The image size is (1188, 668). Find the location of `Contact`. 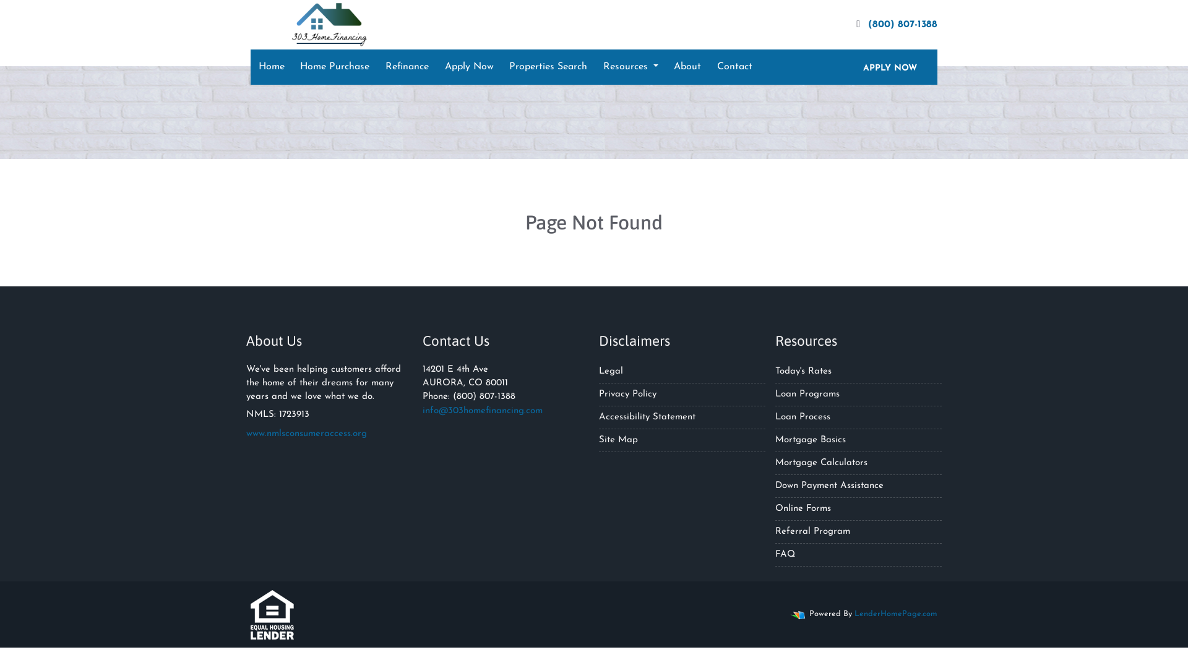

Contact is located at coordinates (735, 67).